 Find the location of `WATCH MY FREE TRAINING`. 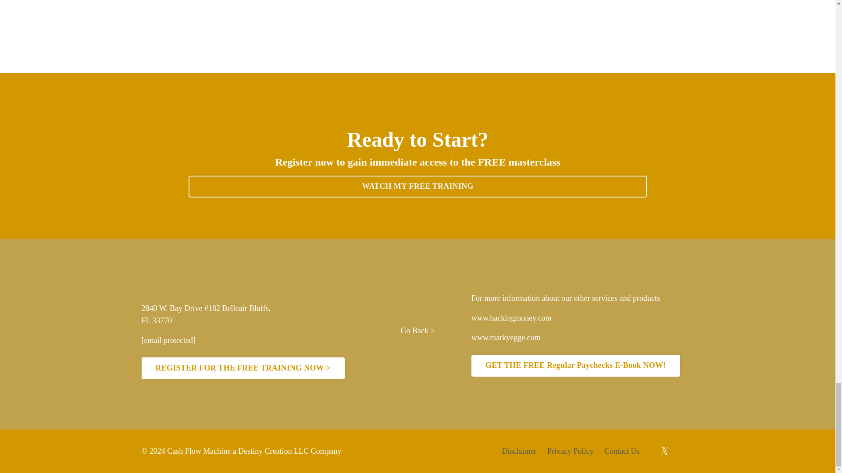

WATCH MY FREE TRAINING is located at coordinates (417, 187).